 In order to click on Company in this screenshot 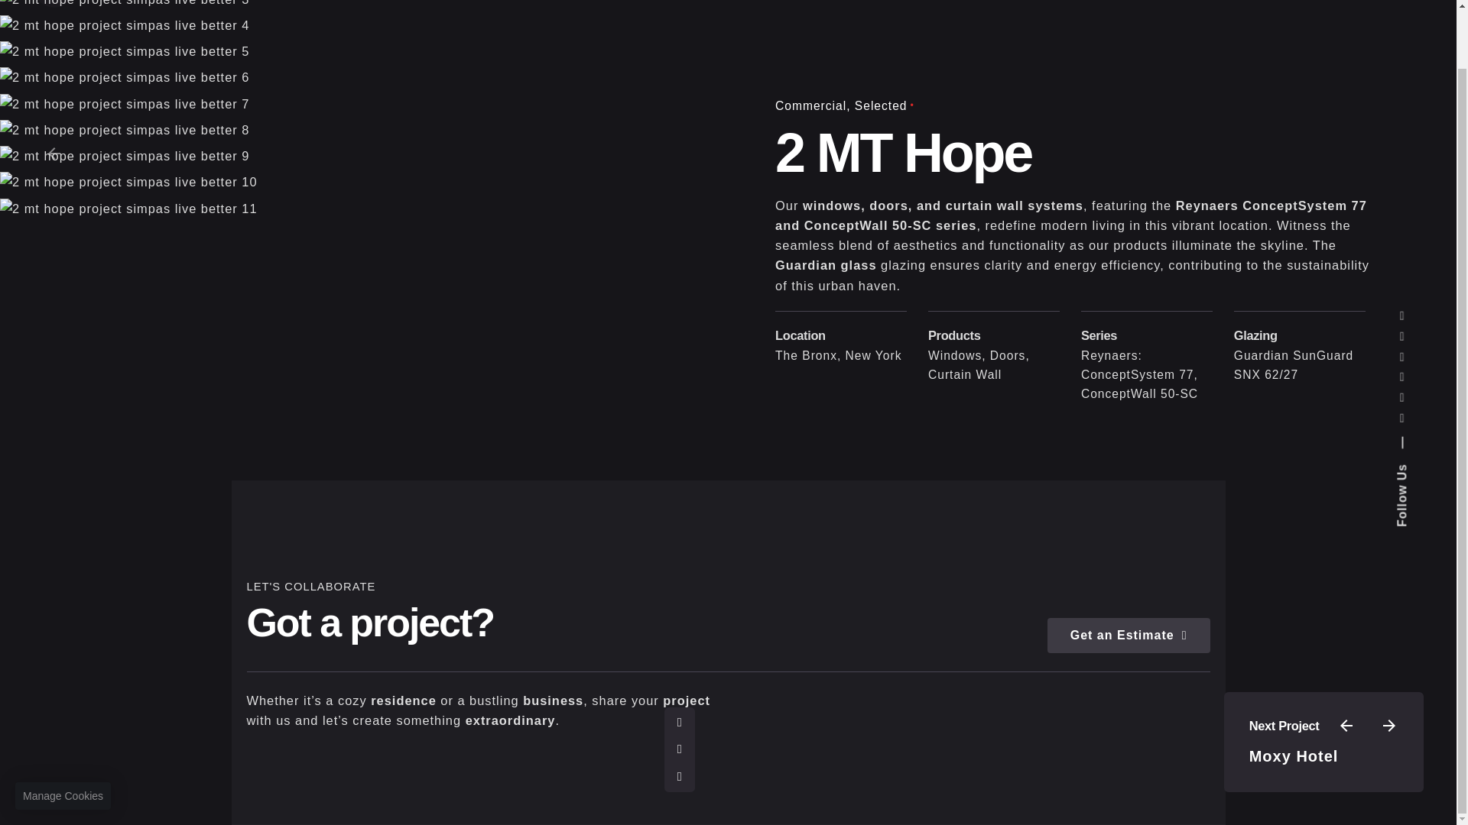, I will do `click(755, 2)`.